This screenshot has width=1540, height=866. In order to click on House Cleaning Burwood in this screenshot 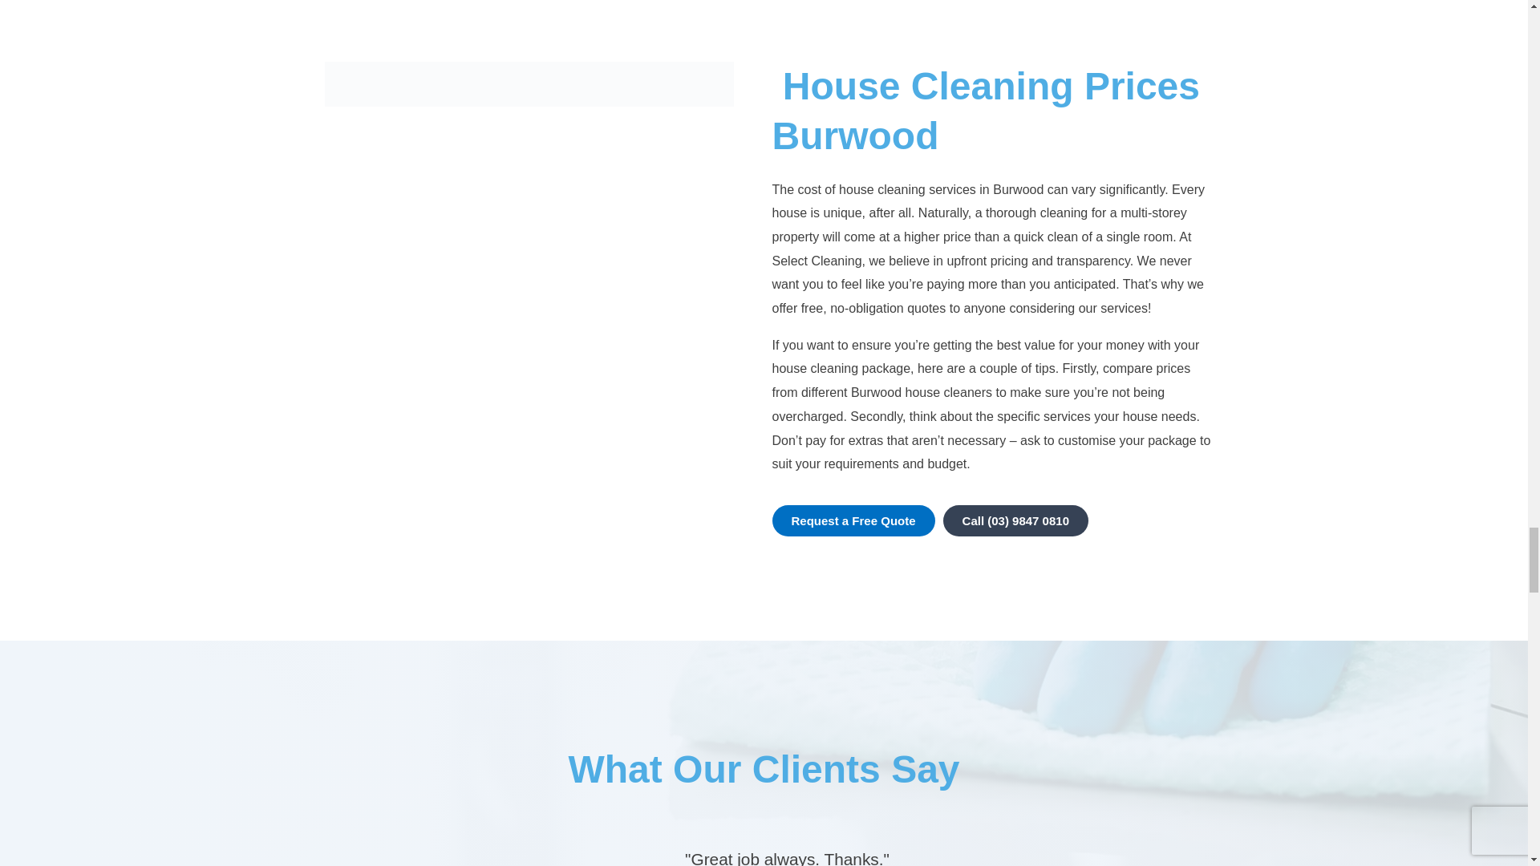, I will do `click(528, 83)`.